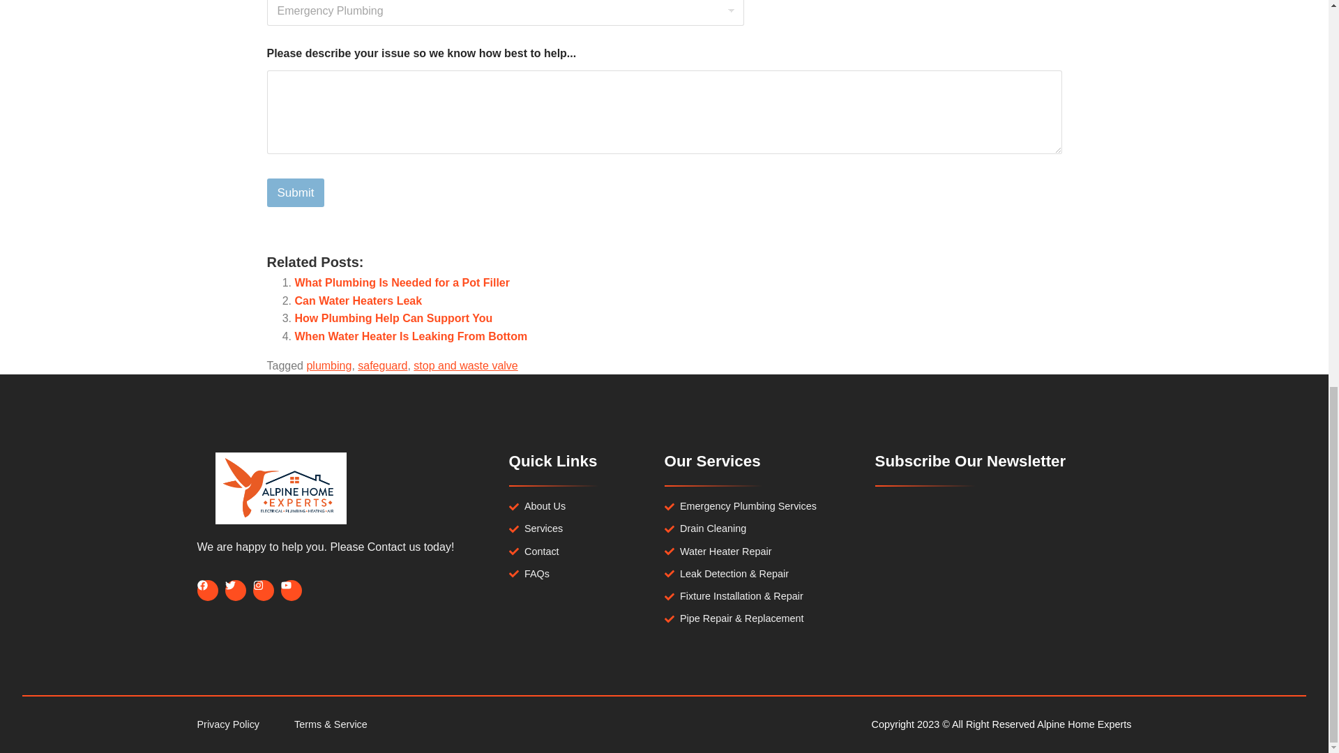 This screenshot has width=1339, height=753. I want to click on How Plumbing Help Can Support You, so click(393, 318).